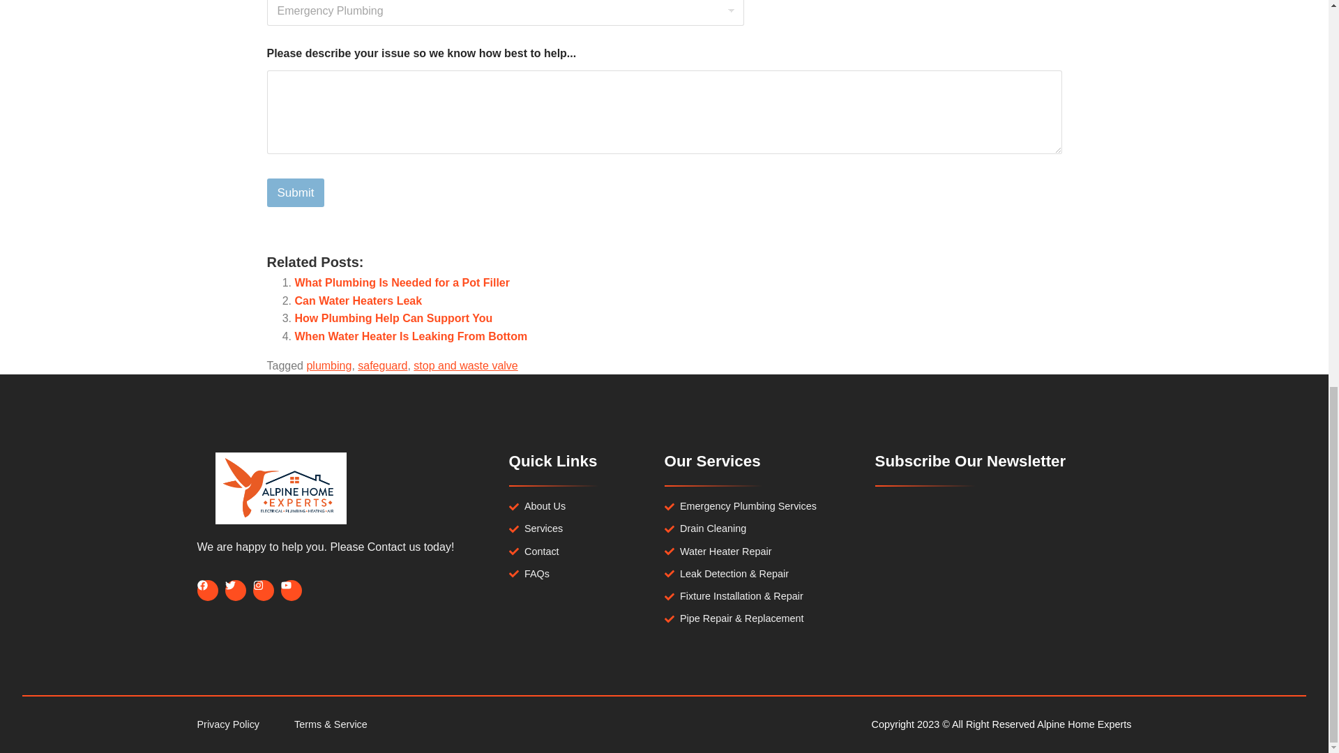 This screenshot has width=1339, height=753. I want to click on How Plumbing Help Can Support You, so click(393, 318).